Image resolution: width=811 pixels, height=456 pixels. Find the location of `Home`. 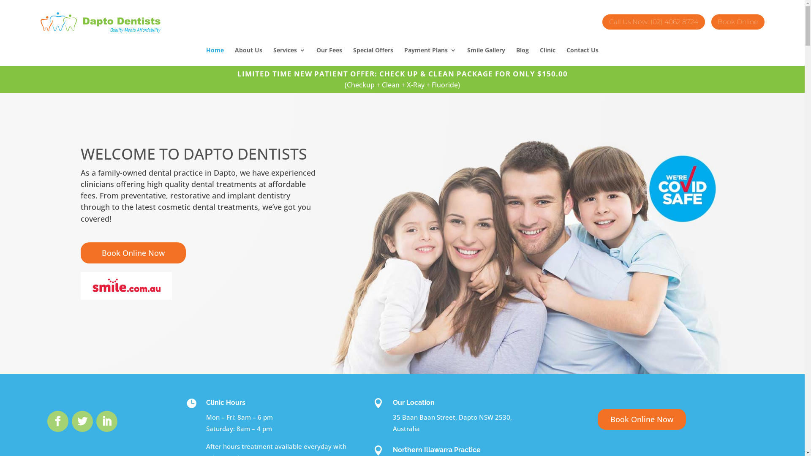

Home is located at coordinates (215, 57).